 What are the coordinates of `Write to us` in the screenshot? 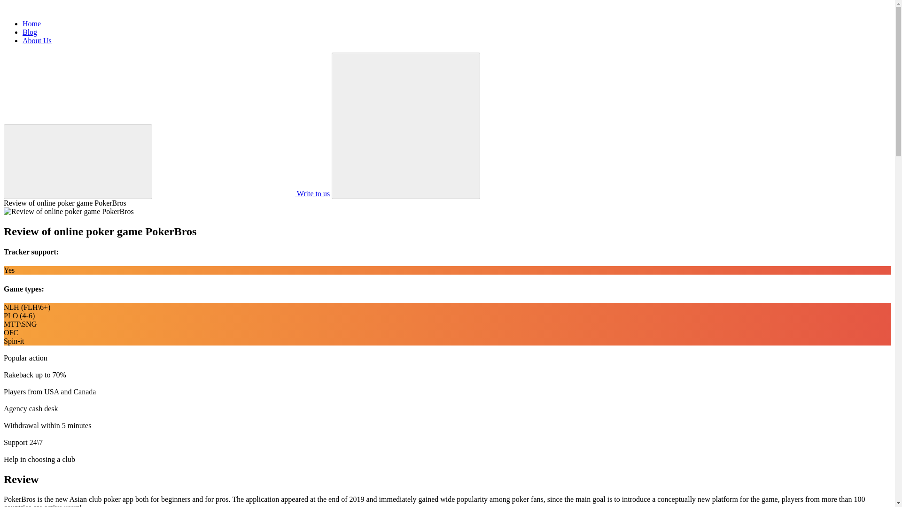 It's located at (242, 193).